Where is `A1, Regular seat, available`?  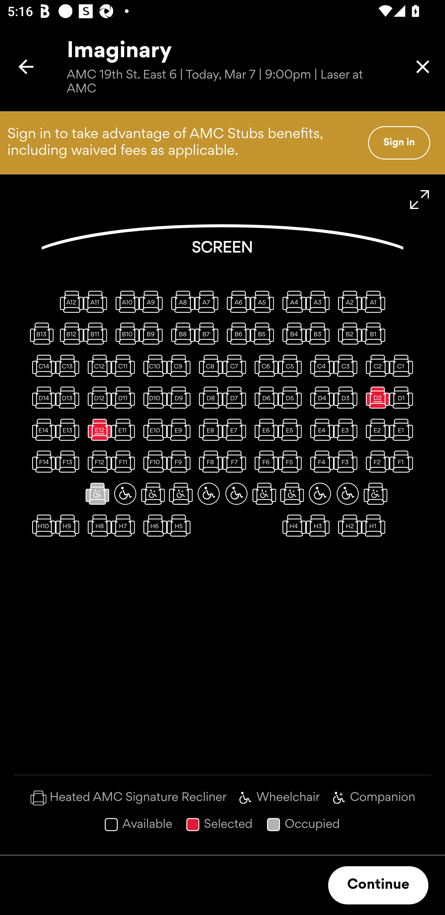 A1, Regular seat, available is located at coordinates (375, 301).